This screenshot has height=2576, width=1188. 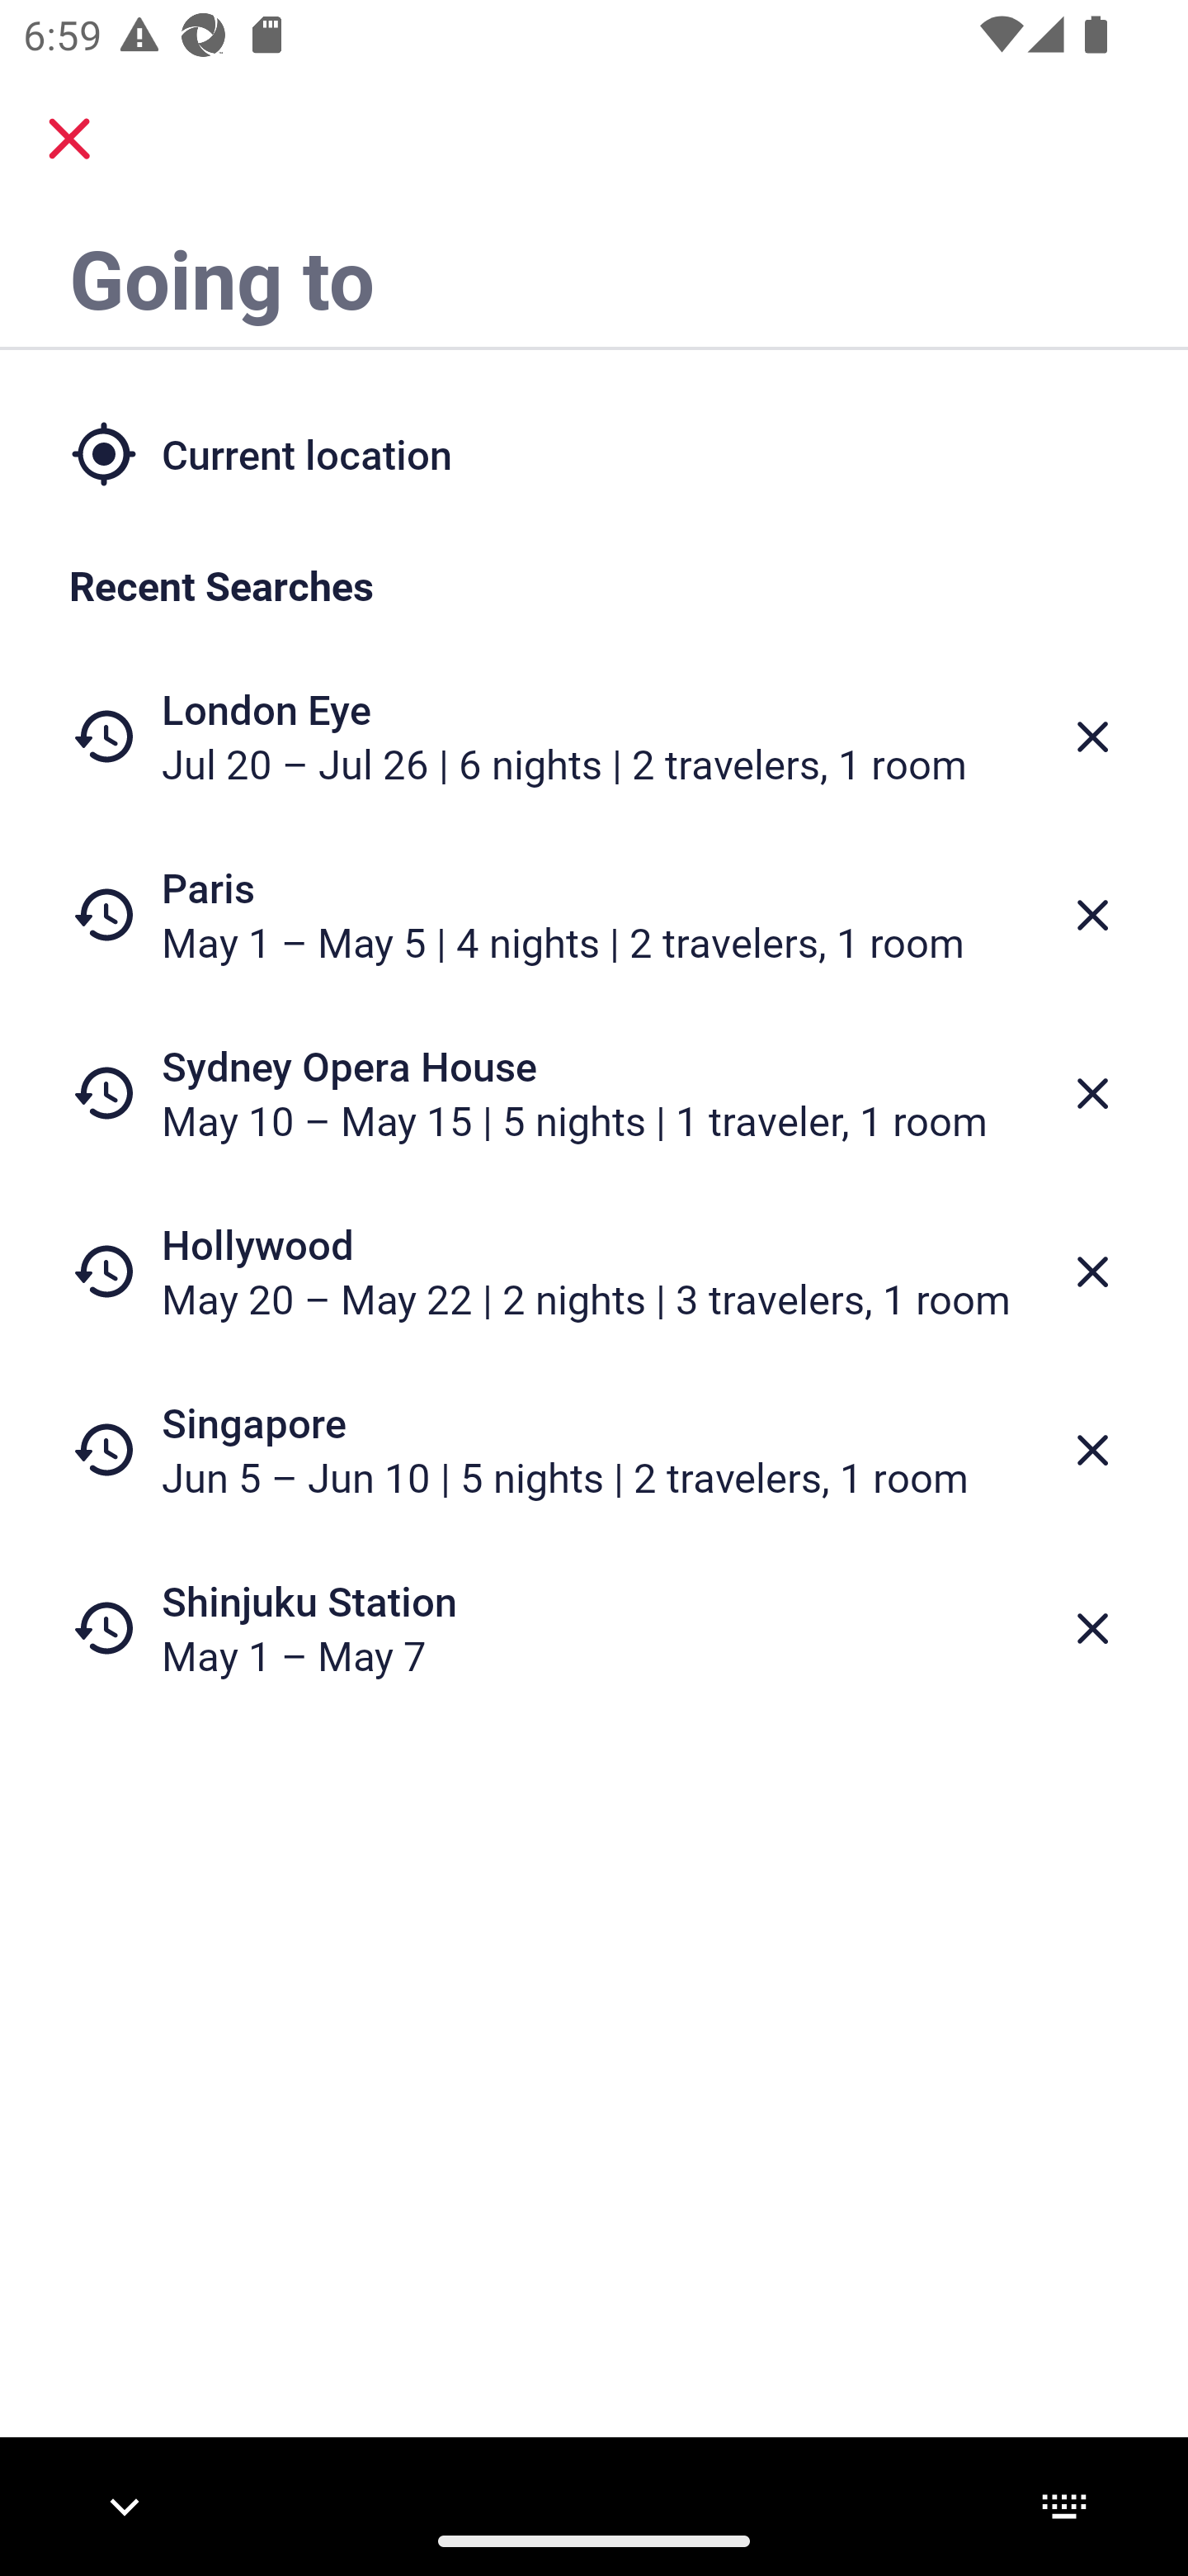 I want to click on Delete from recent searches, so click(x=1092, y=1450).